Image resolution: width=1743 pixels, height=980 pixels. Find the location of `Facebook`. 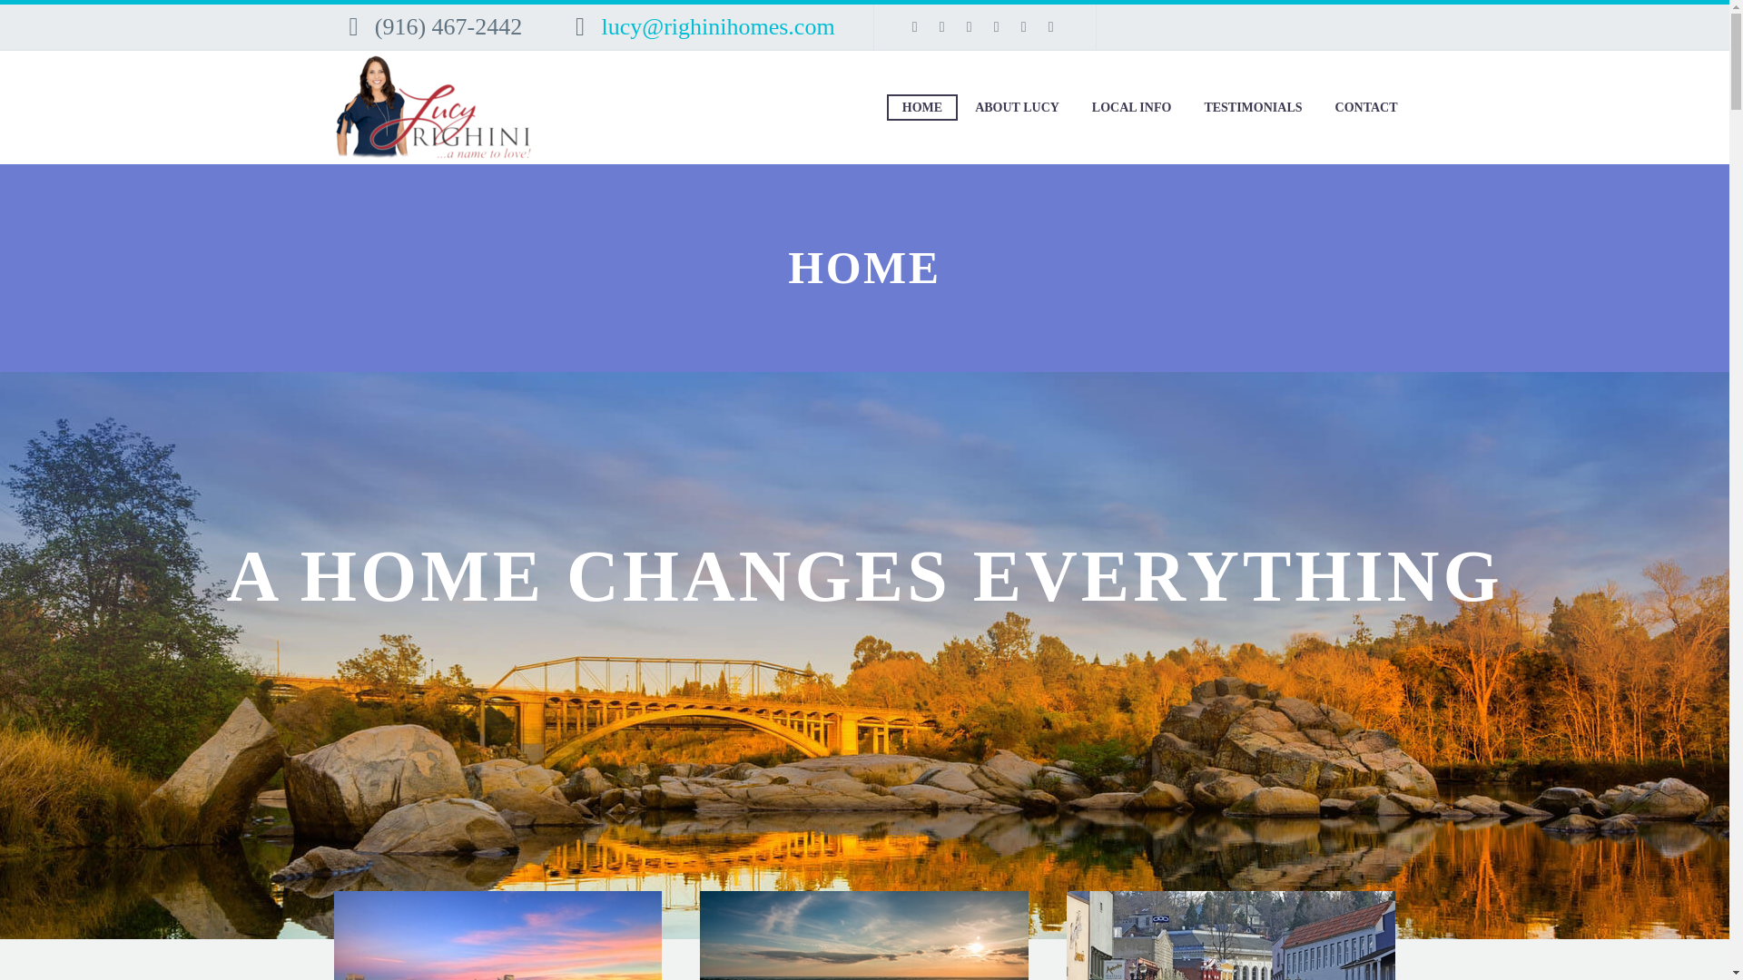

Facebook is located at coordinates (915, 26).